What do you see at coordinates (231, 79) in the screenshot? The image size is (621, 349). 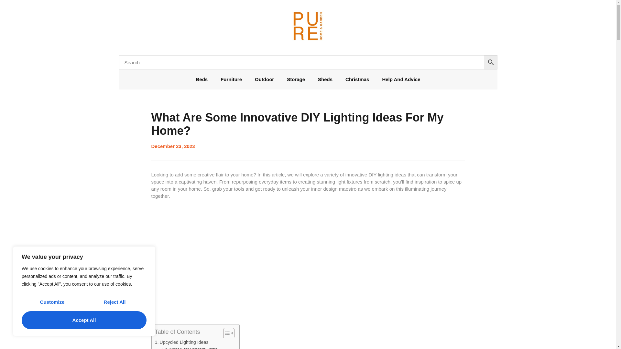 I see `Furniture` at bounding box center [231, 79].